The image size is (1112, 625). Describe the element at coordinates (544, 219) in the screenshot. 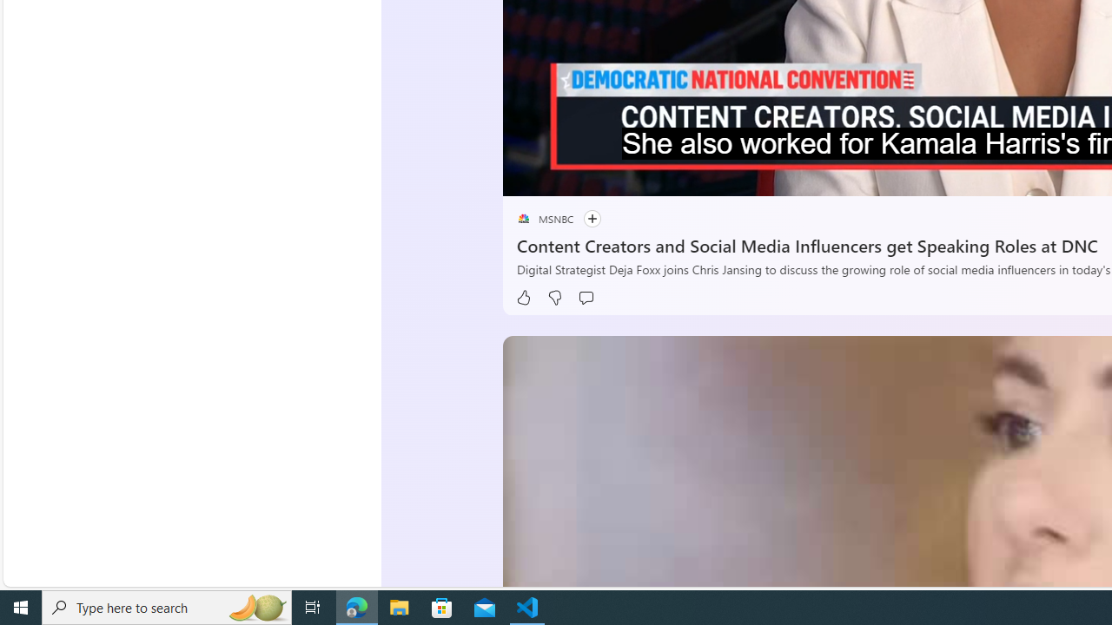

I see `placeholder MSNBC` at that location.